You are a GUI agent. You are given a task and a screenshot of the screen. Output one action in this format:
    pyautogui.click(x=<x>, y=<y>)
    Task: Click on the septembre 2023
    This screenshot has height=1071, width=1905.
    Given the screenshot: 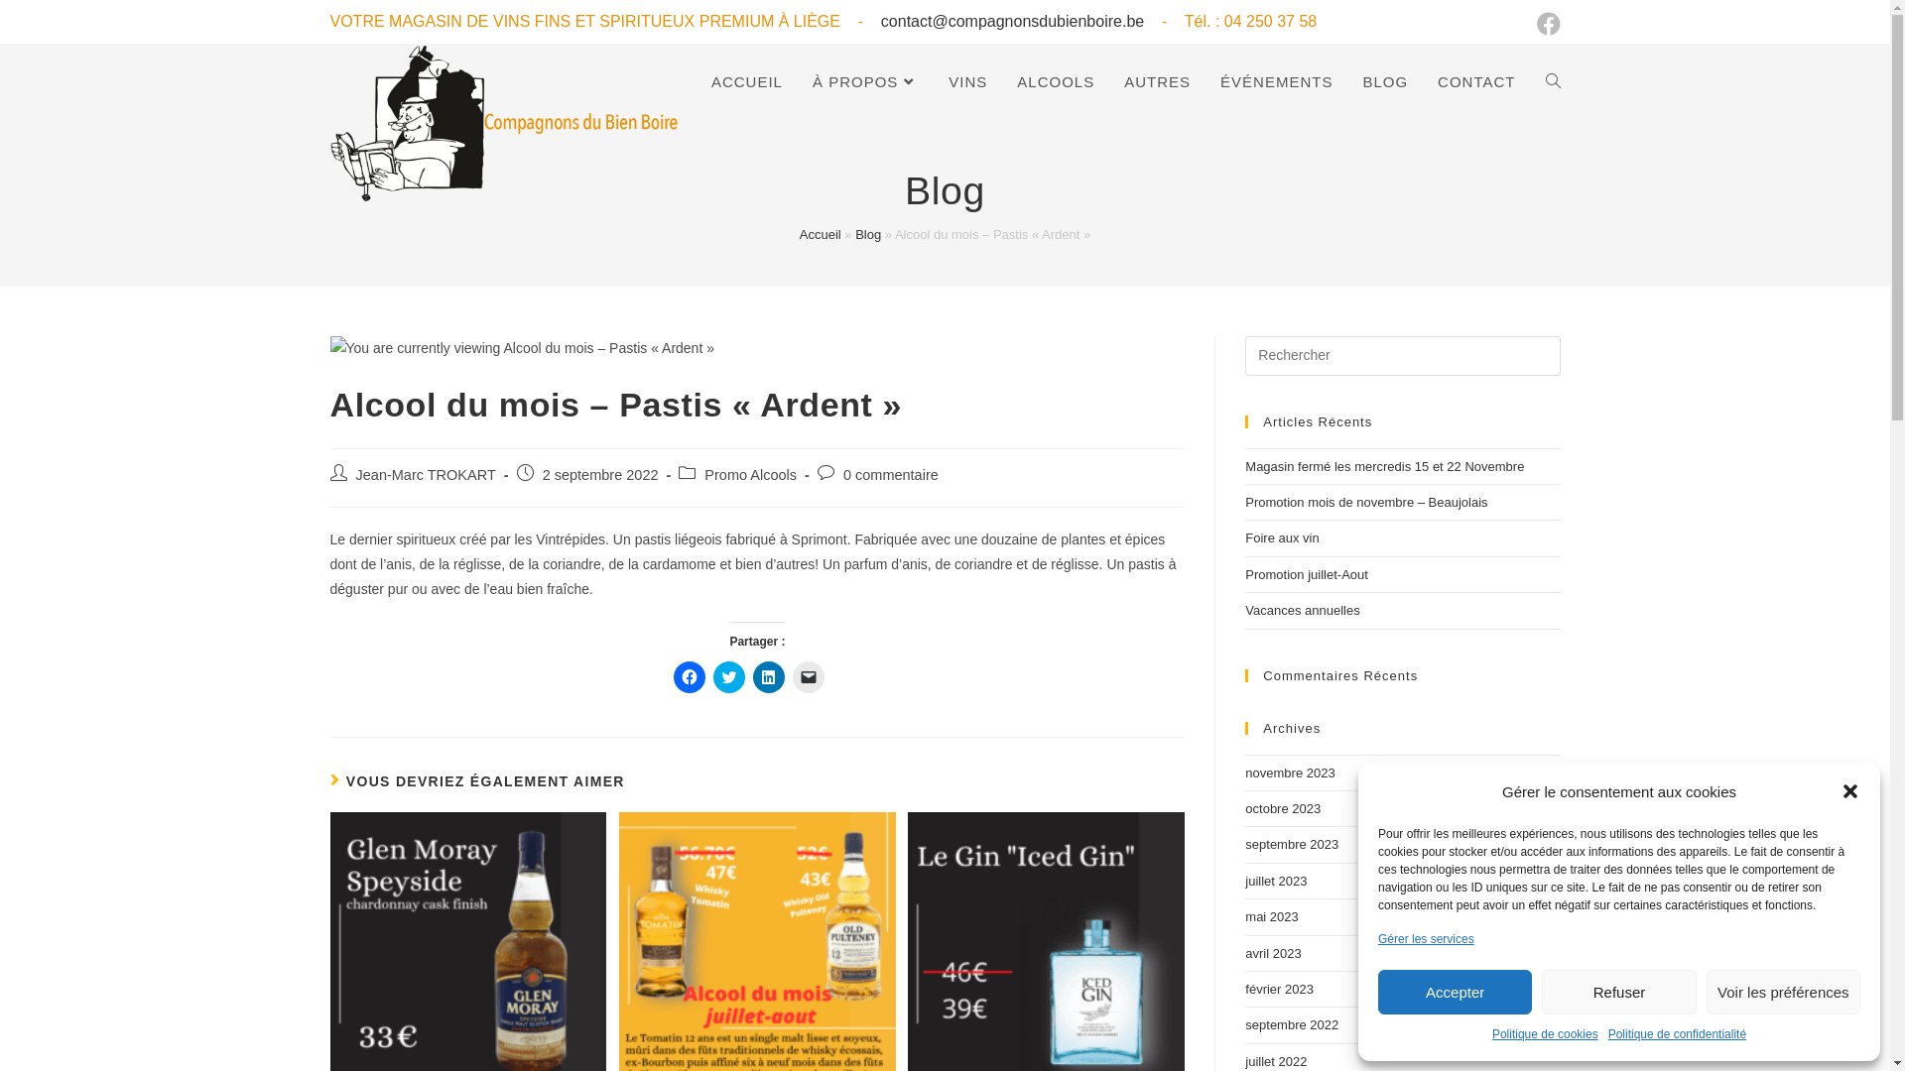 What is the action you would take?
    pyautogui.click(x=1292, y=845)
    